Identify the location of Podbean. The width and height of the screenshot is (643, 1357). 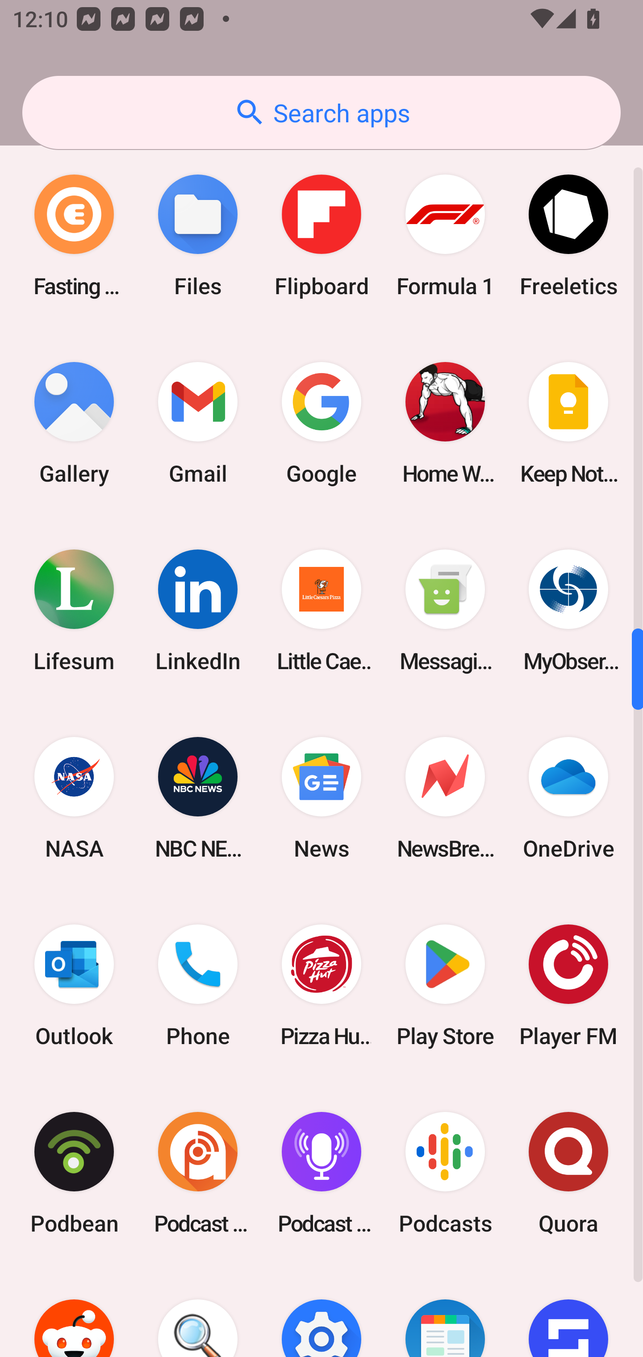
(74, 1173).